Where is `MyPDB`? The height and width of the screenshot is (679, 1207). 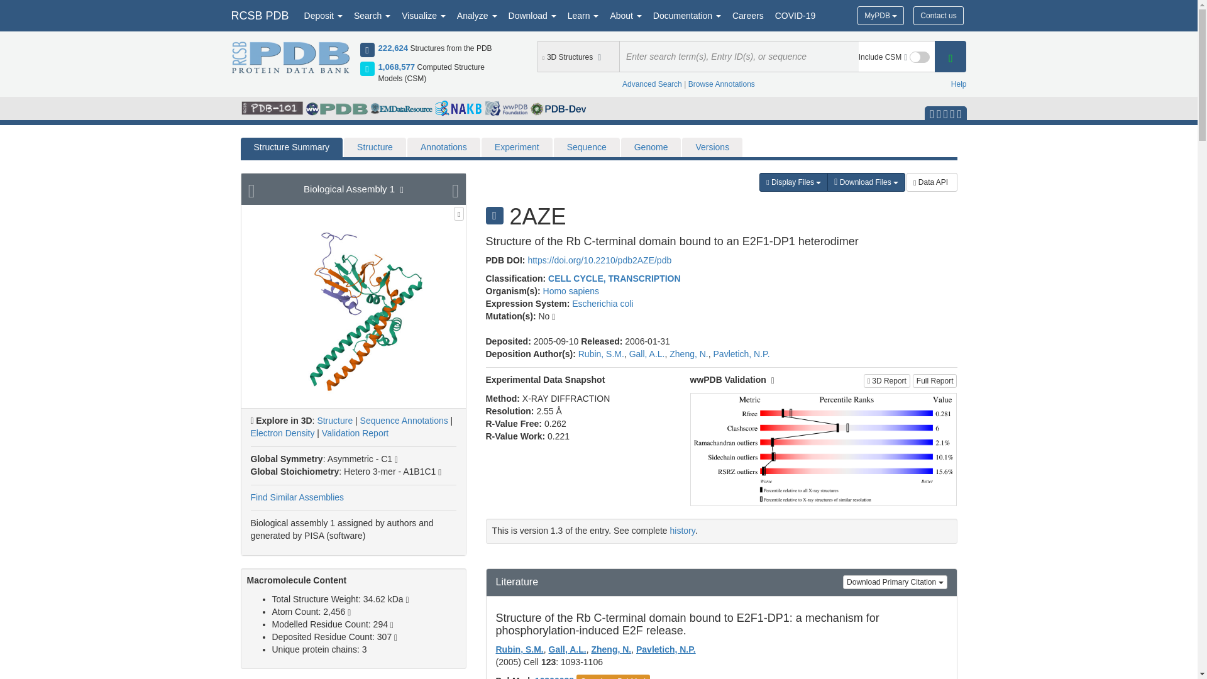
MyPDB is located at coordinates (880, 15).